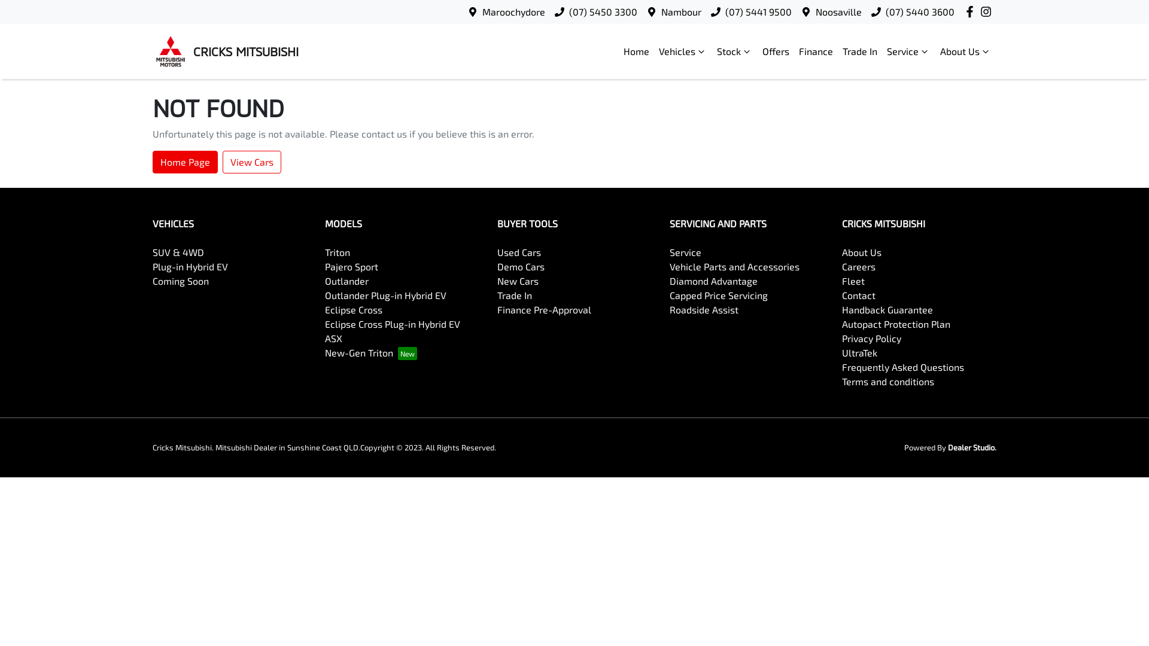  I want to click on Privacy Policy, so click(871, 339).